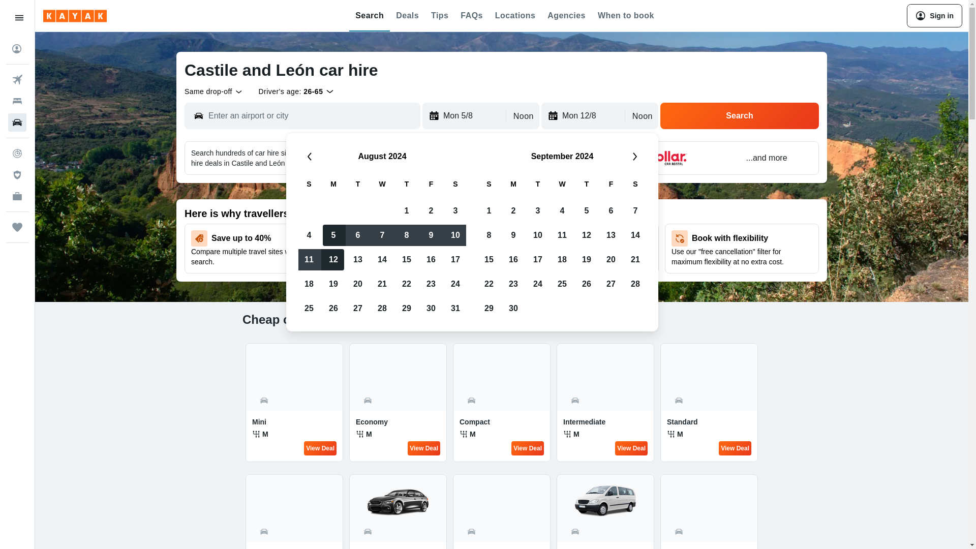 This screenshot has height=549, width=976. What do you see at coordinates (631, 448) in the screenshot?
I see `View Deal` at bounding box center [631, 448].